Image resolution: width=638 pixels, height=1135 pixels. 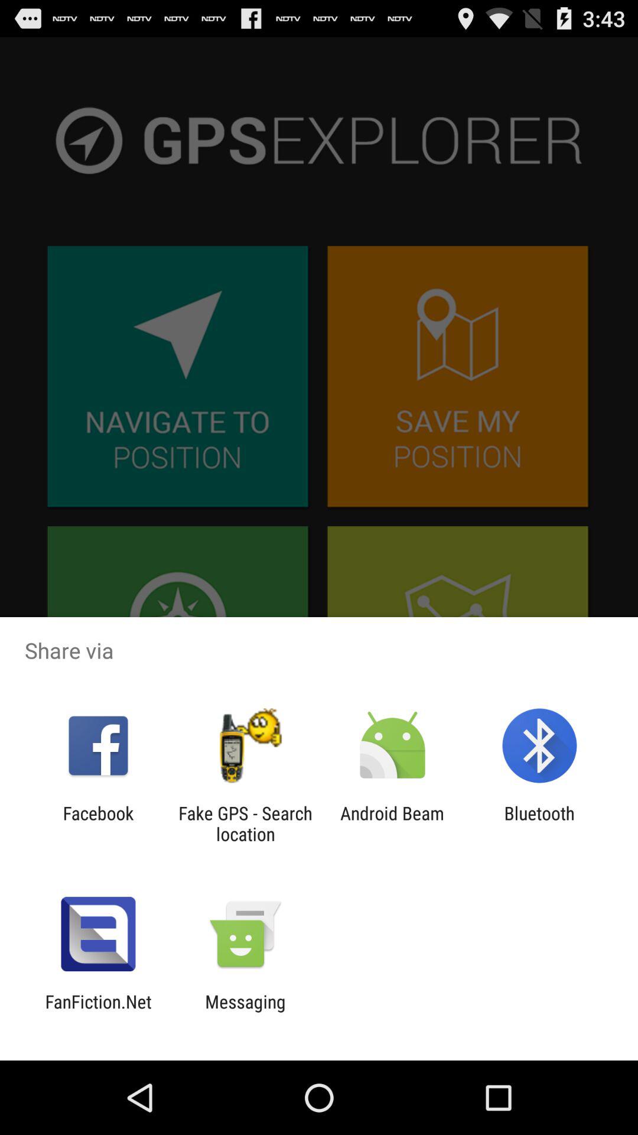 What do you see at coordinates (245, 823) in the screenshot?
I see `select the app to the left of android beam item` at bounding box center [245, 823].